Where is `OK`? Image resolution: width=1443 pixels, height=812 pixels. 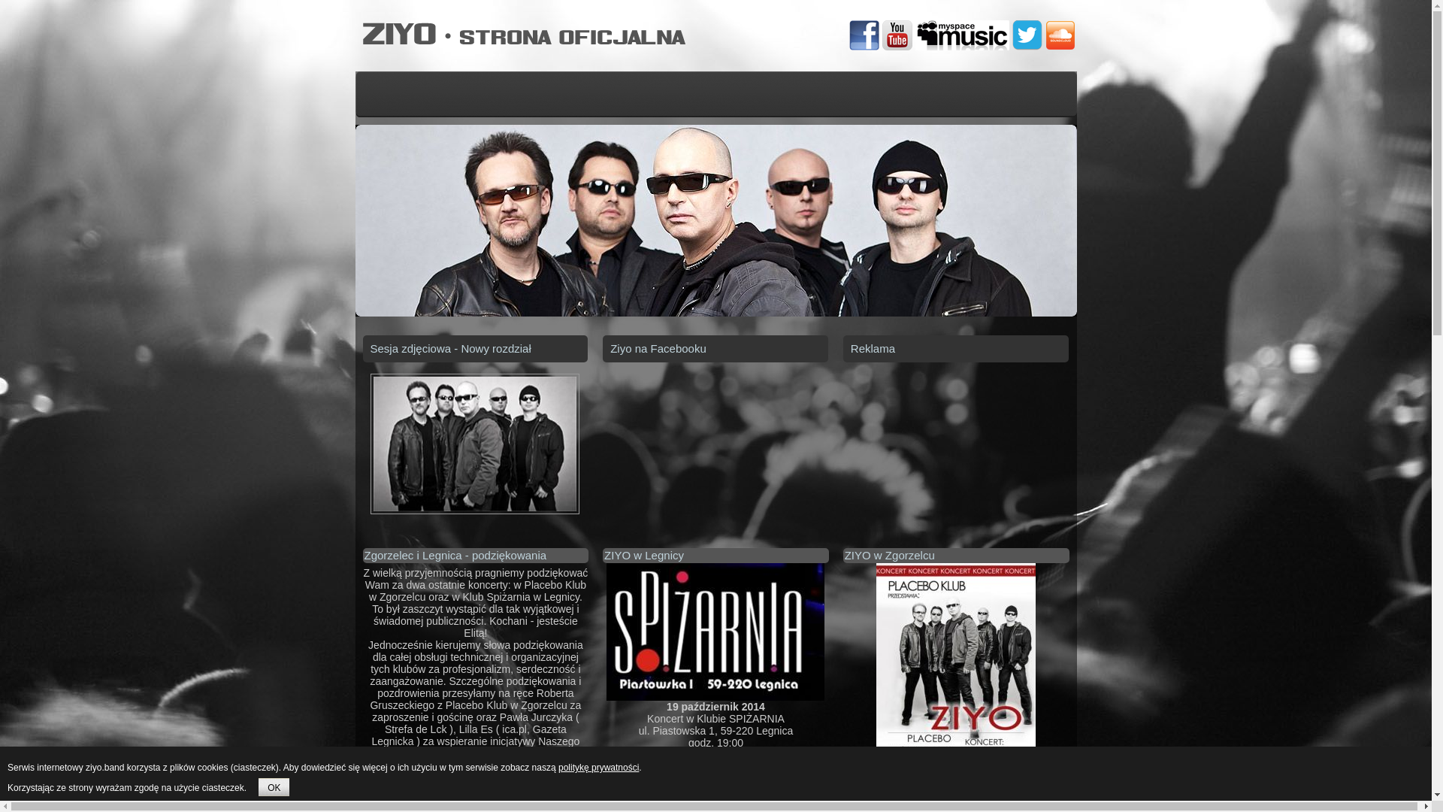
OK is located at coordinates (274, 787).